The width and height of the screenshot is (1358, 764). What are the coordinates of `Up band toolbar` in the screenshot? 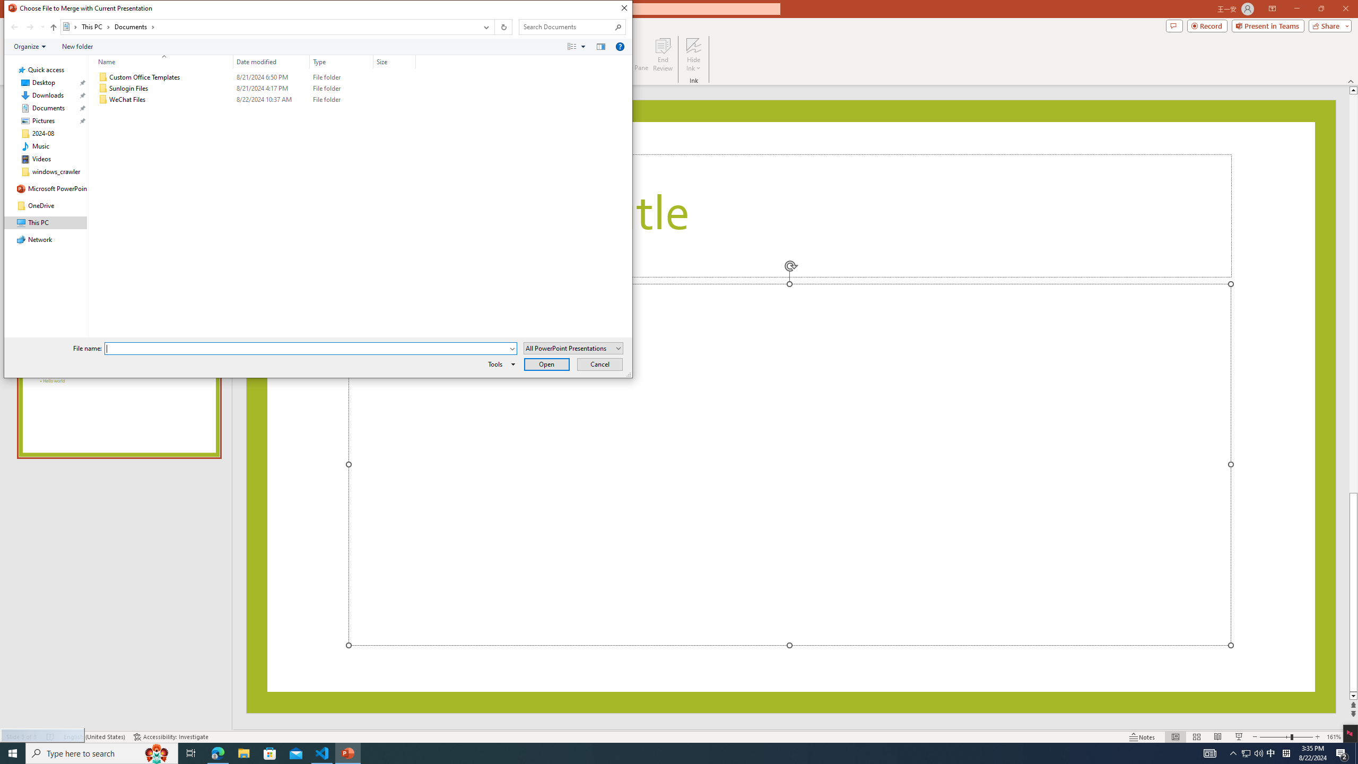 It's located at (53, 29).